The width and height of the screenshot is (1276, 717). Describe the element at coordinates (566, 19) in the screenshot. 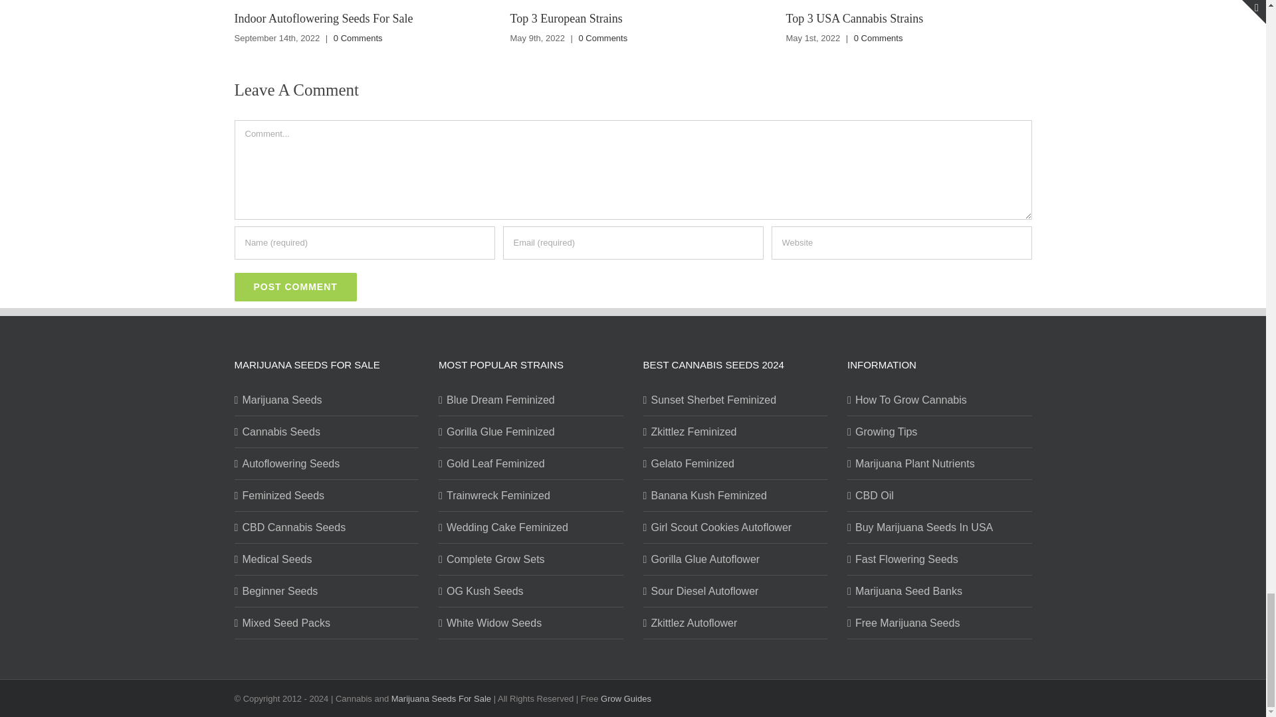

I see `Top 3 European Strains` at that location.